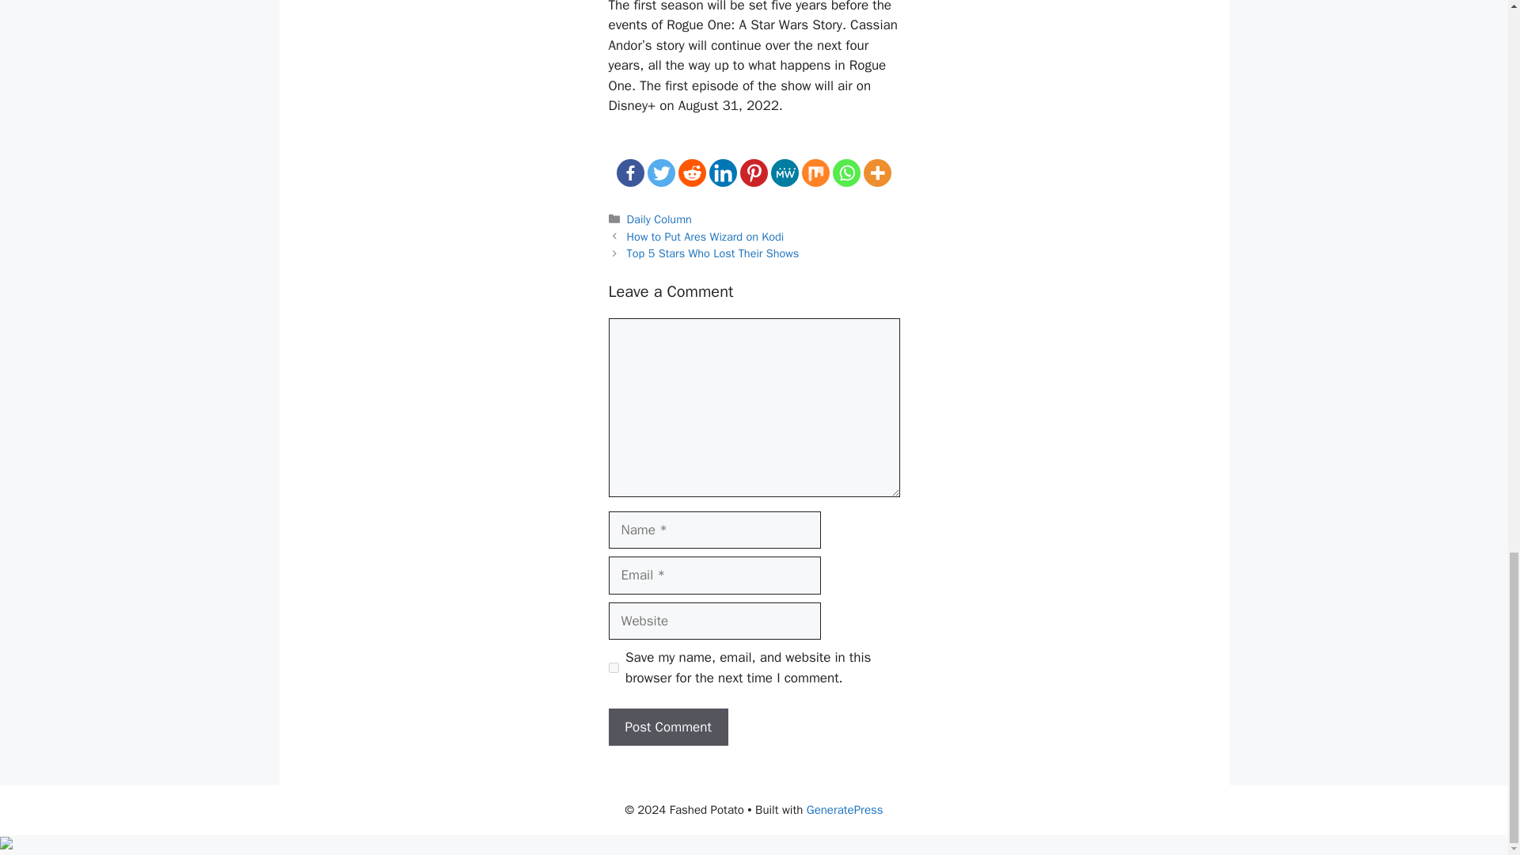 The image size is (1520, 855). What do you see at coordinates (668, 727) in the screenshot?
I see `Post Comment` at bounding box center [668, 727].